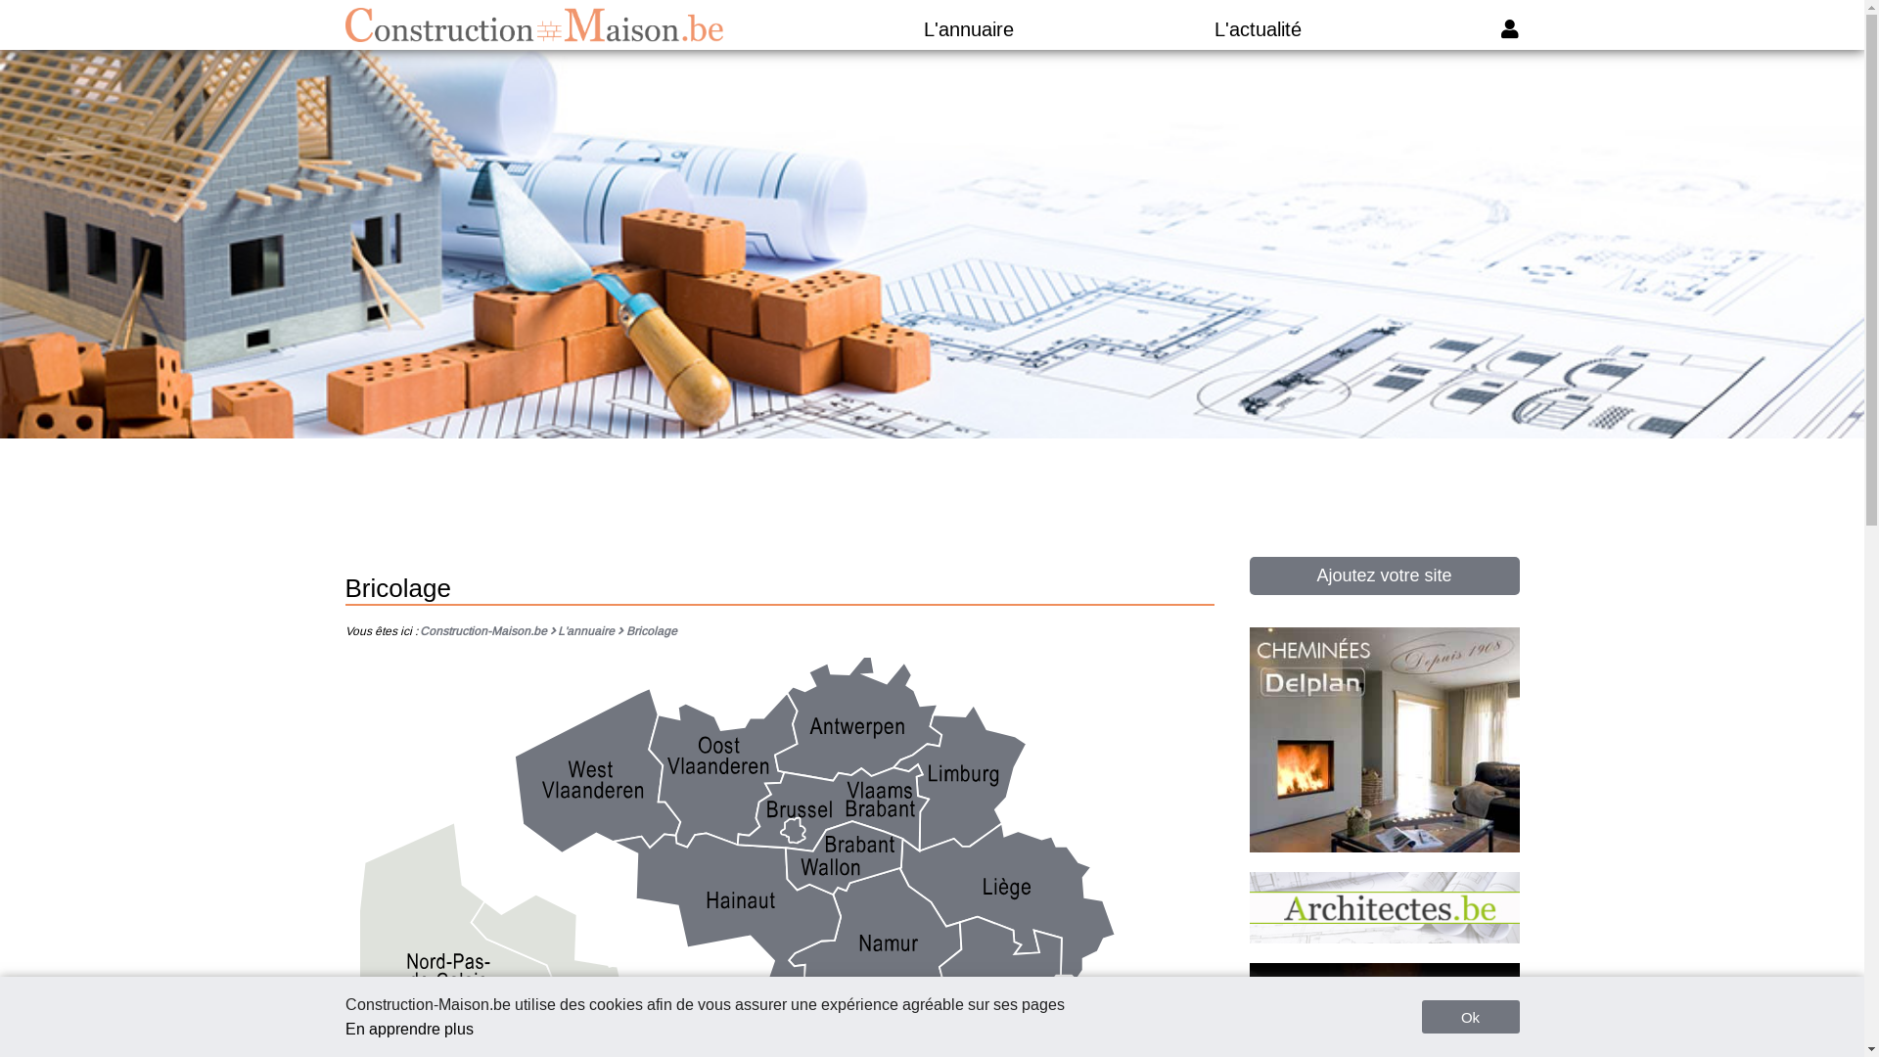 The image size is (1879, 1057). I want to click on Construction-Maison.be, so click(534, 25).